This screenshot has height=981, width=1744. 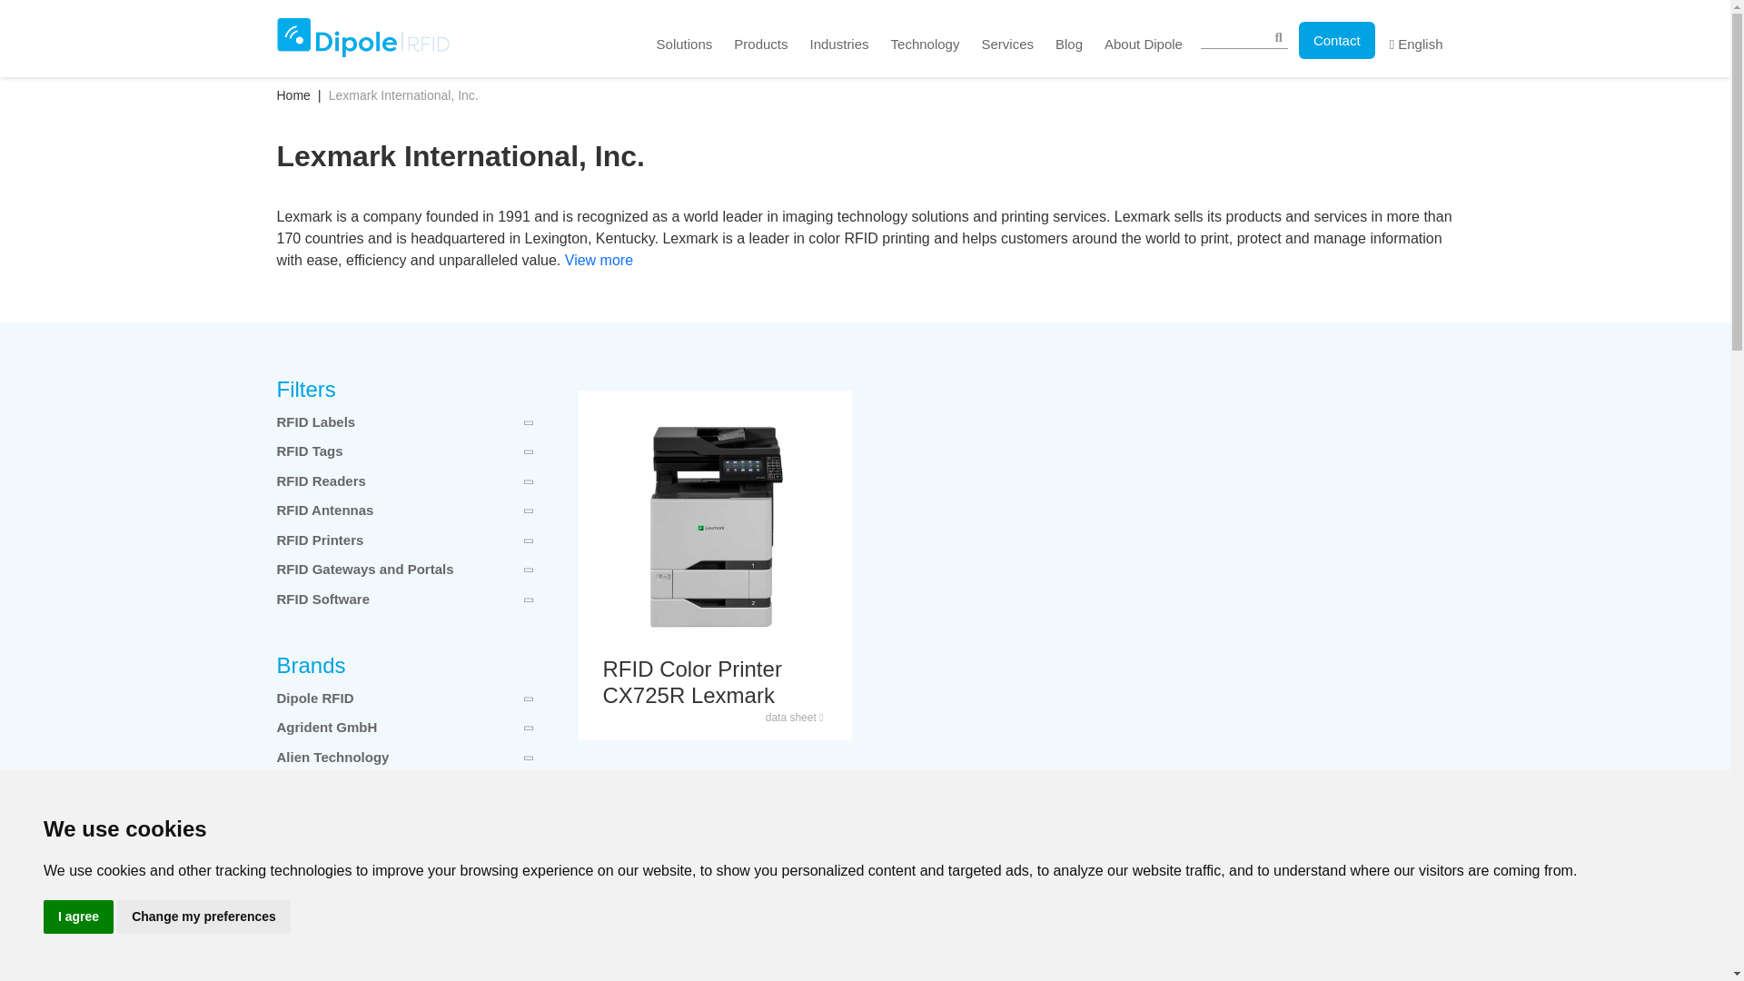 I want to click on Solutions, so click(x=684, y=42).